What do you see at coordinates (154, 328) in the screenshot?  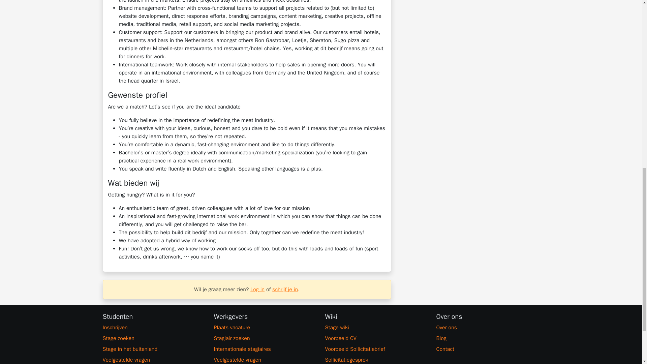 I see `Inschrijven` at bounding box center [154, 328].